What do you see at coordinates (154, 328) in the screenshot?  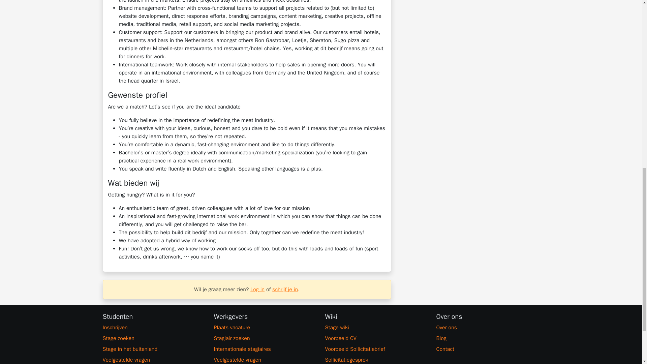 I see `Inschrijven` at bounding box center [154, 328].